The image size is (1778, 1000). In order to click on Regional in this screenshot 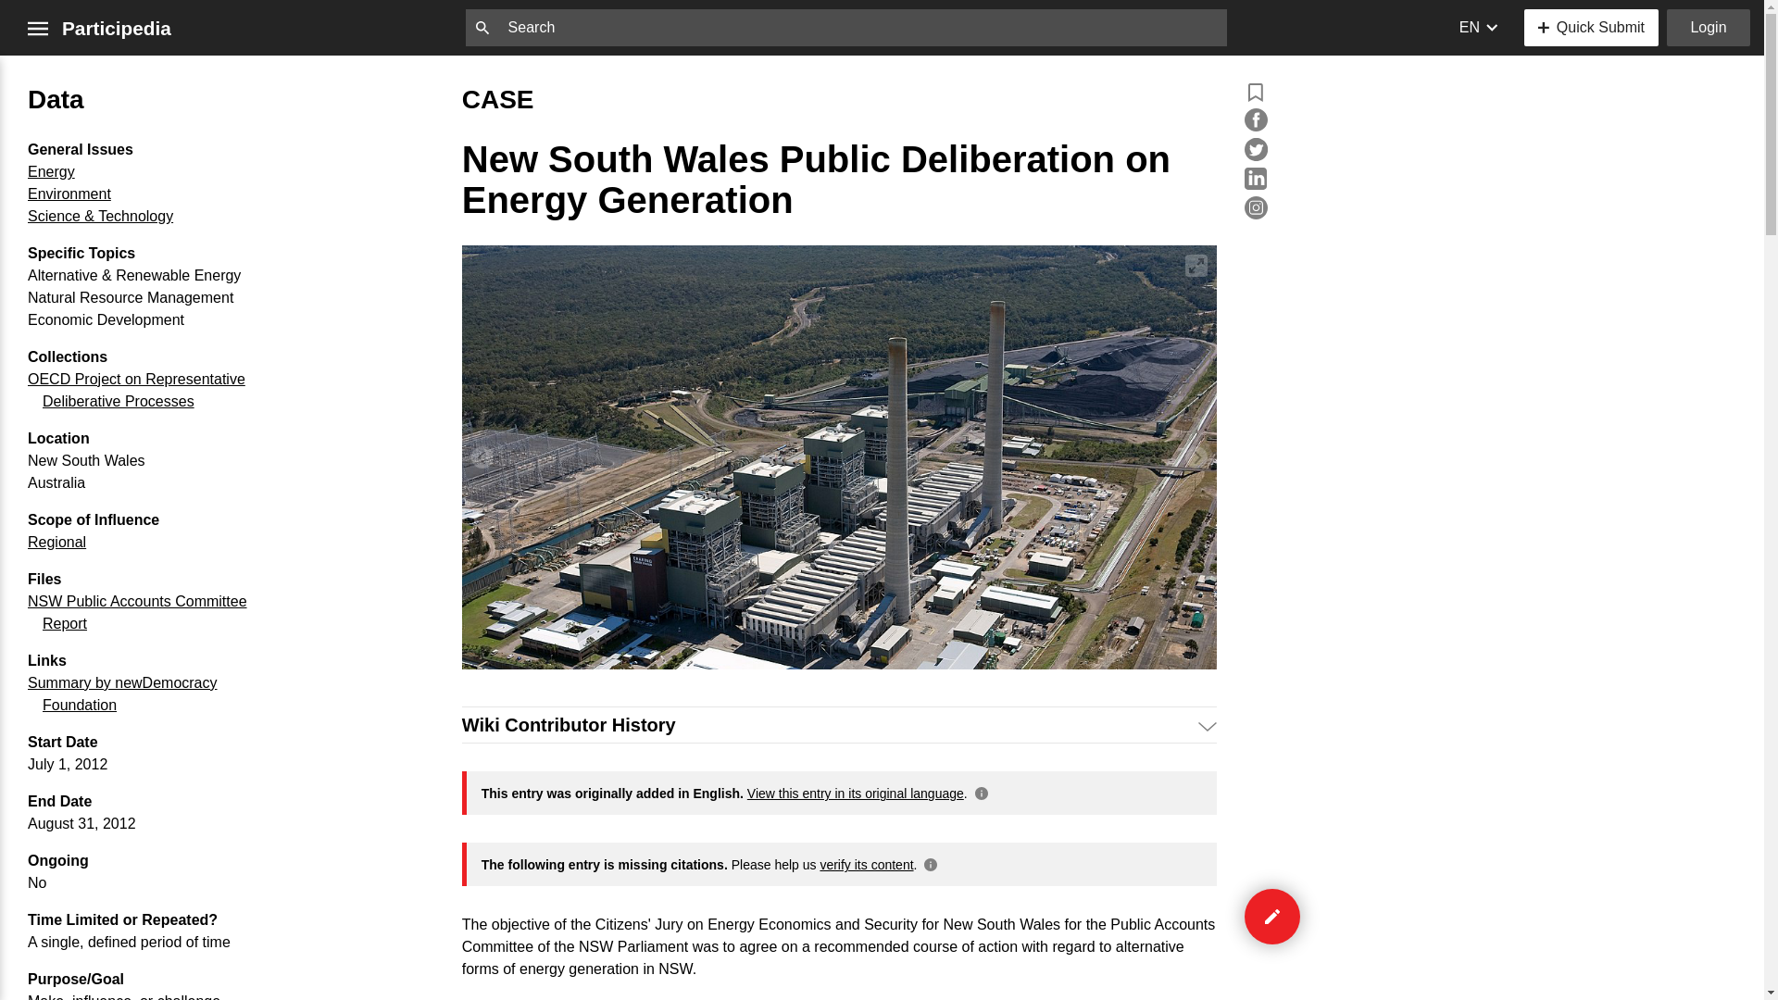, I will do `click(56, 542)`.